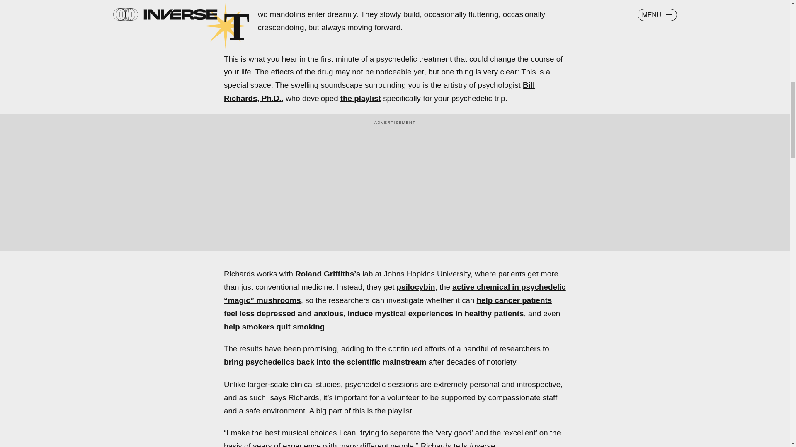 The height and width of the screenshot is (447, 796). What do you see at coordinates (416, 287) in the screenshot?
I see `psilocybin` at bounding box center [416, 287].